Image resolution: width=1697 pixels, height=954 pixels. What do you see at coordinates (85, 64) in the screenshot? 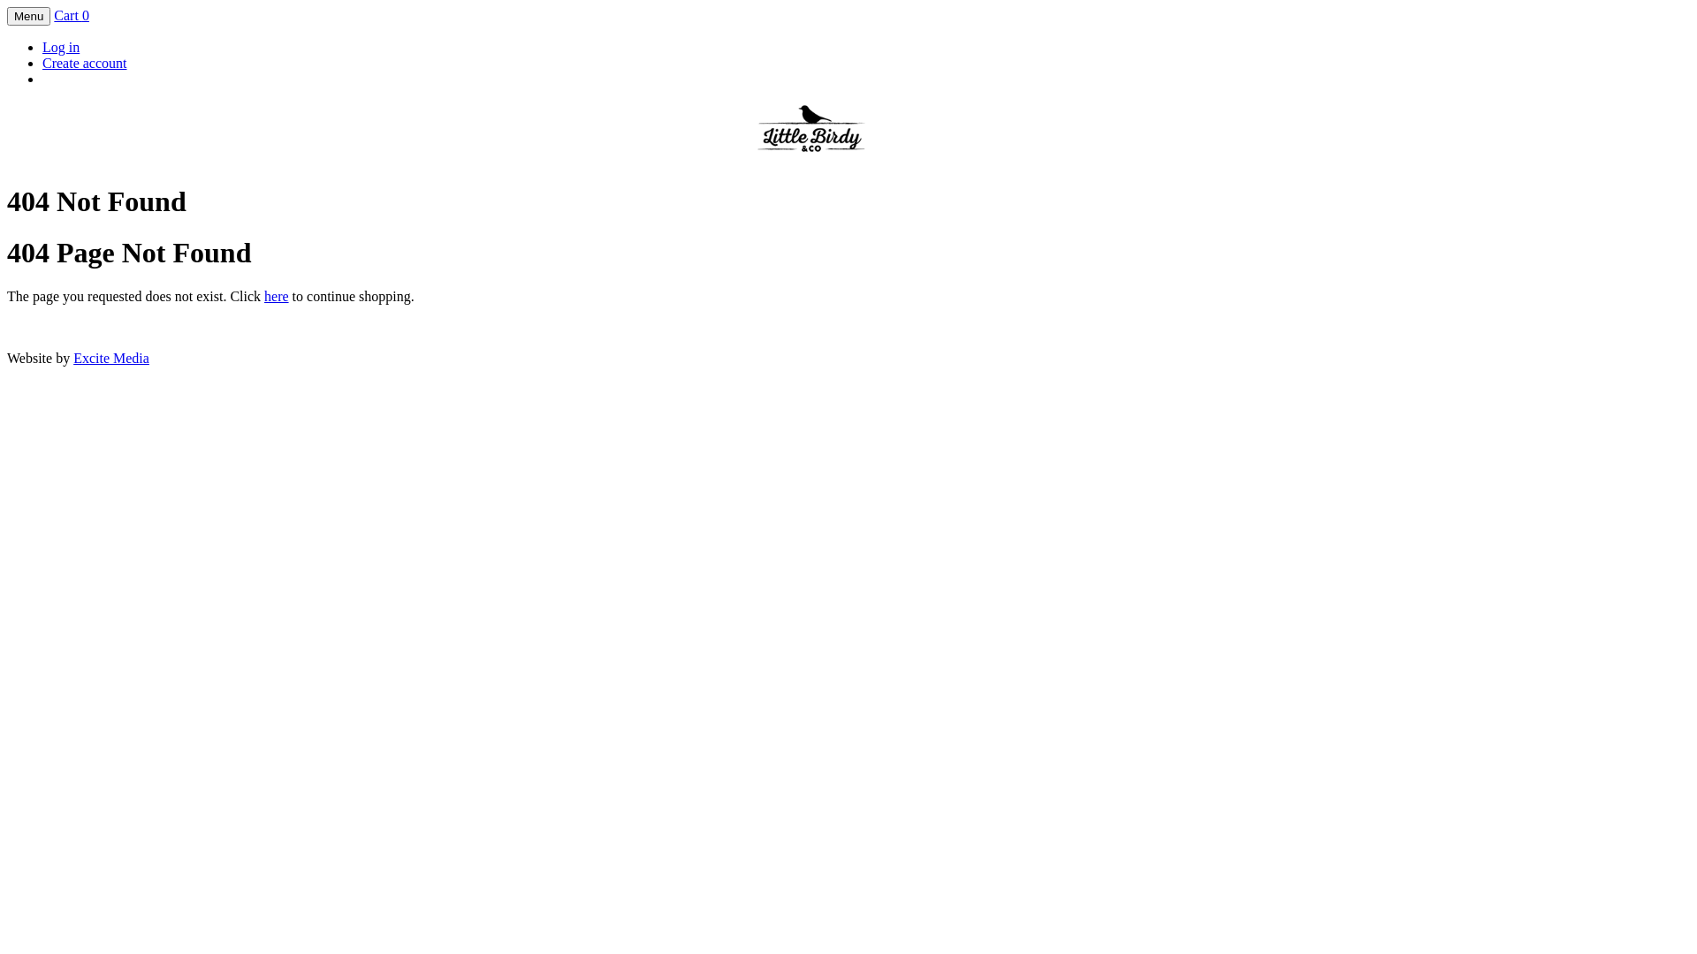
I see `Create account` at bounding box center [85, 64].